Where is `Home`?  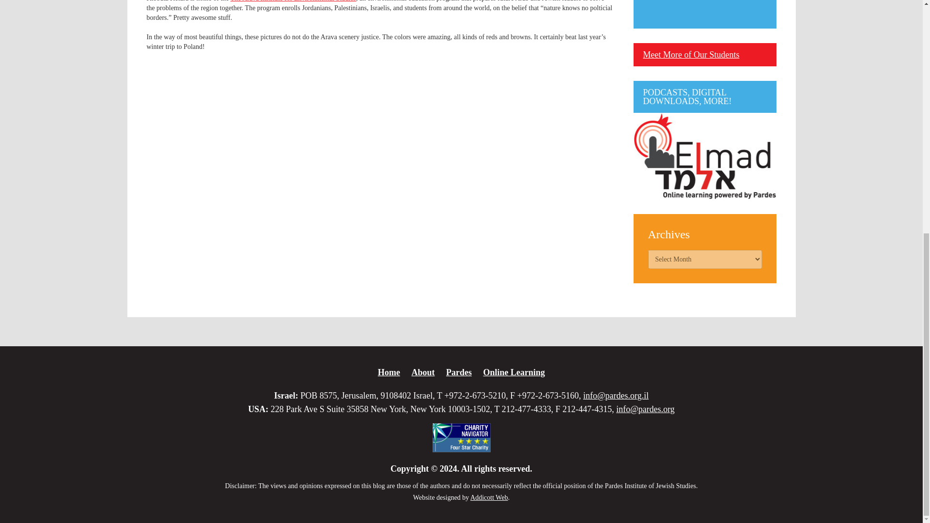 Home is located at coordinates (388, 372).